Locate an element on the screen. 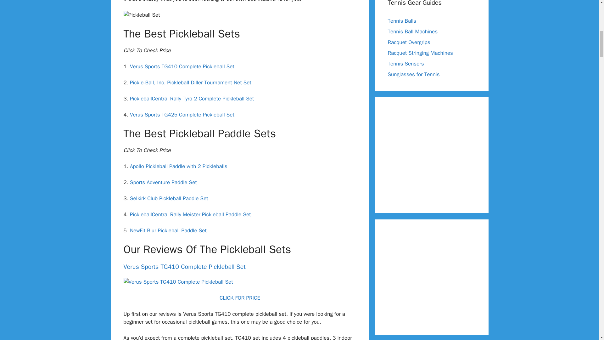  Pickleball Set is located at coordinates (142, 15).